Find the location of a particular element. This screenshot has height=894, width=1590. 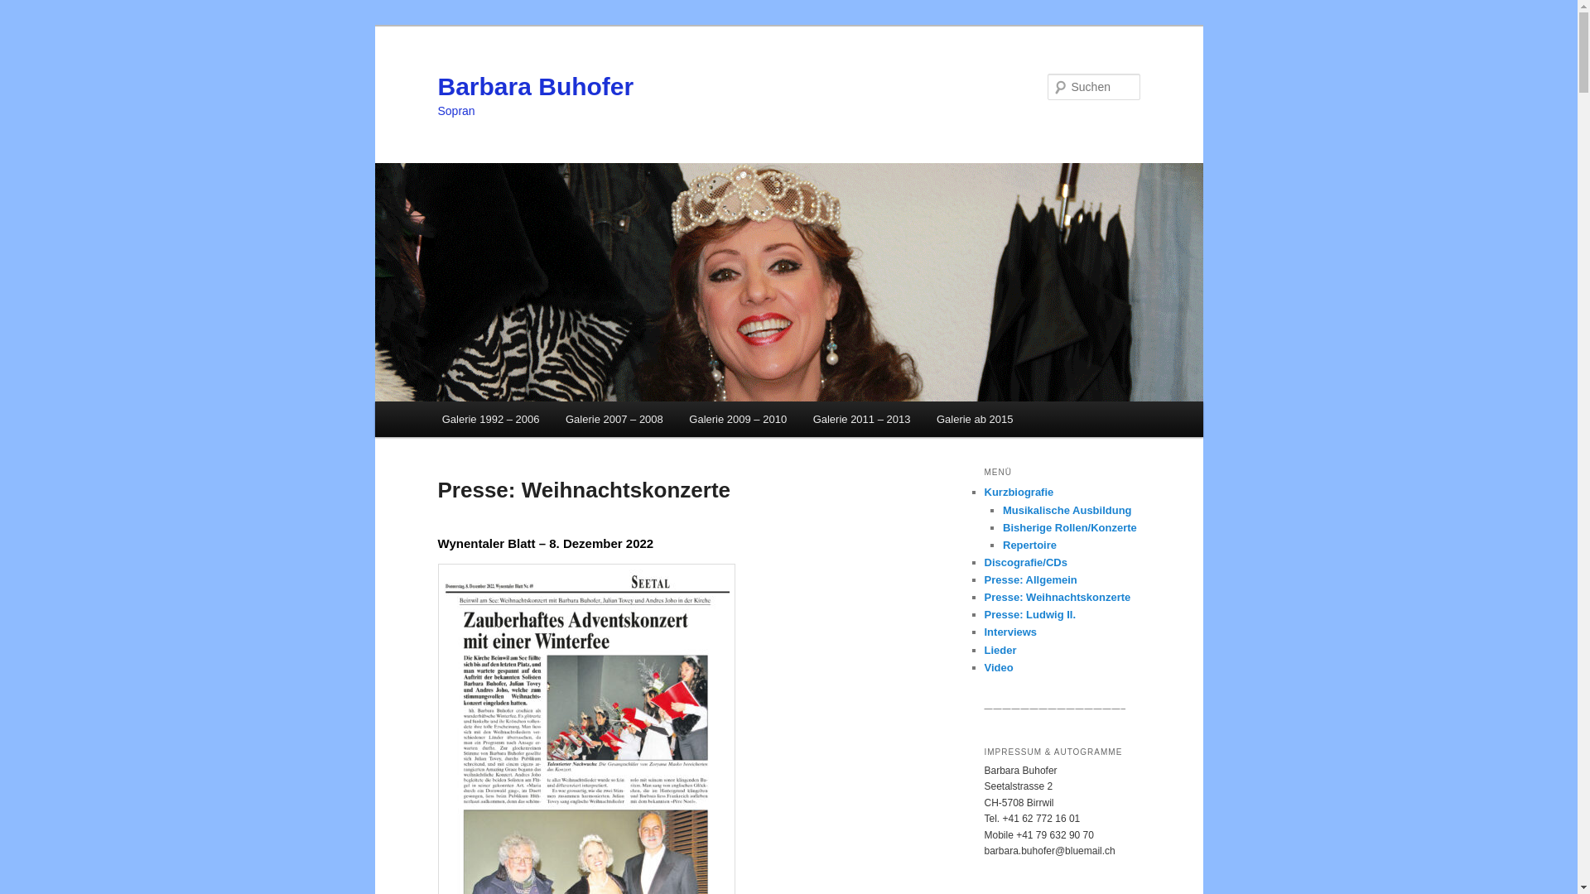

Galerie ab 2015 is located at coordinates (975, 419).